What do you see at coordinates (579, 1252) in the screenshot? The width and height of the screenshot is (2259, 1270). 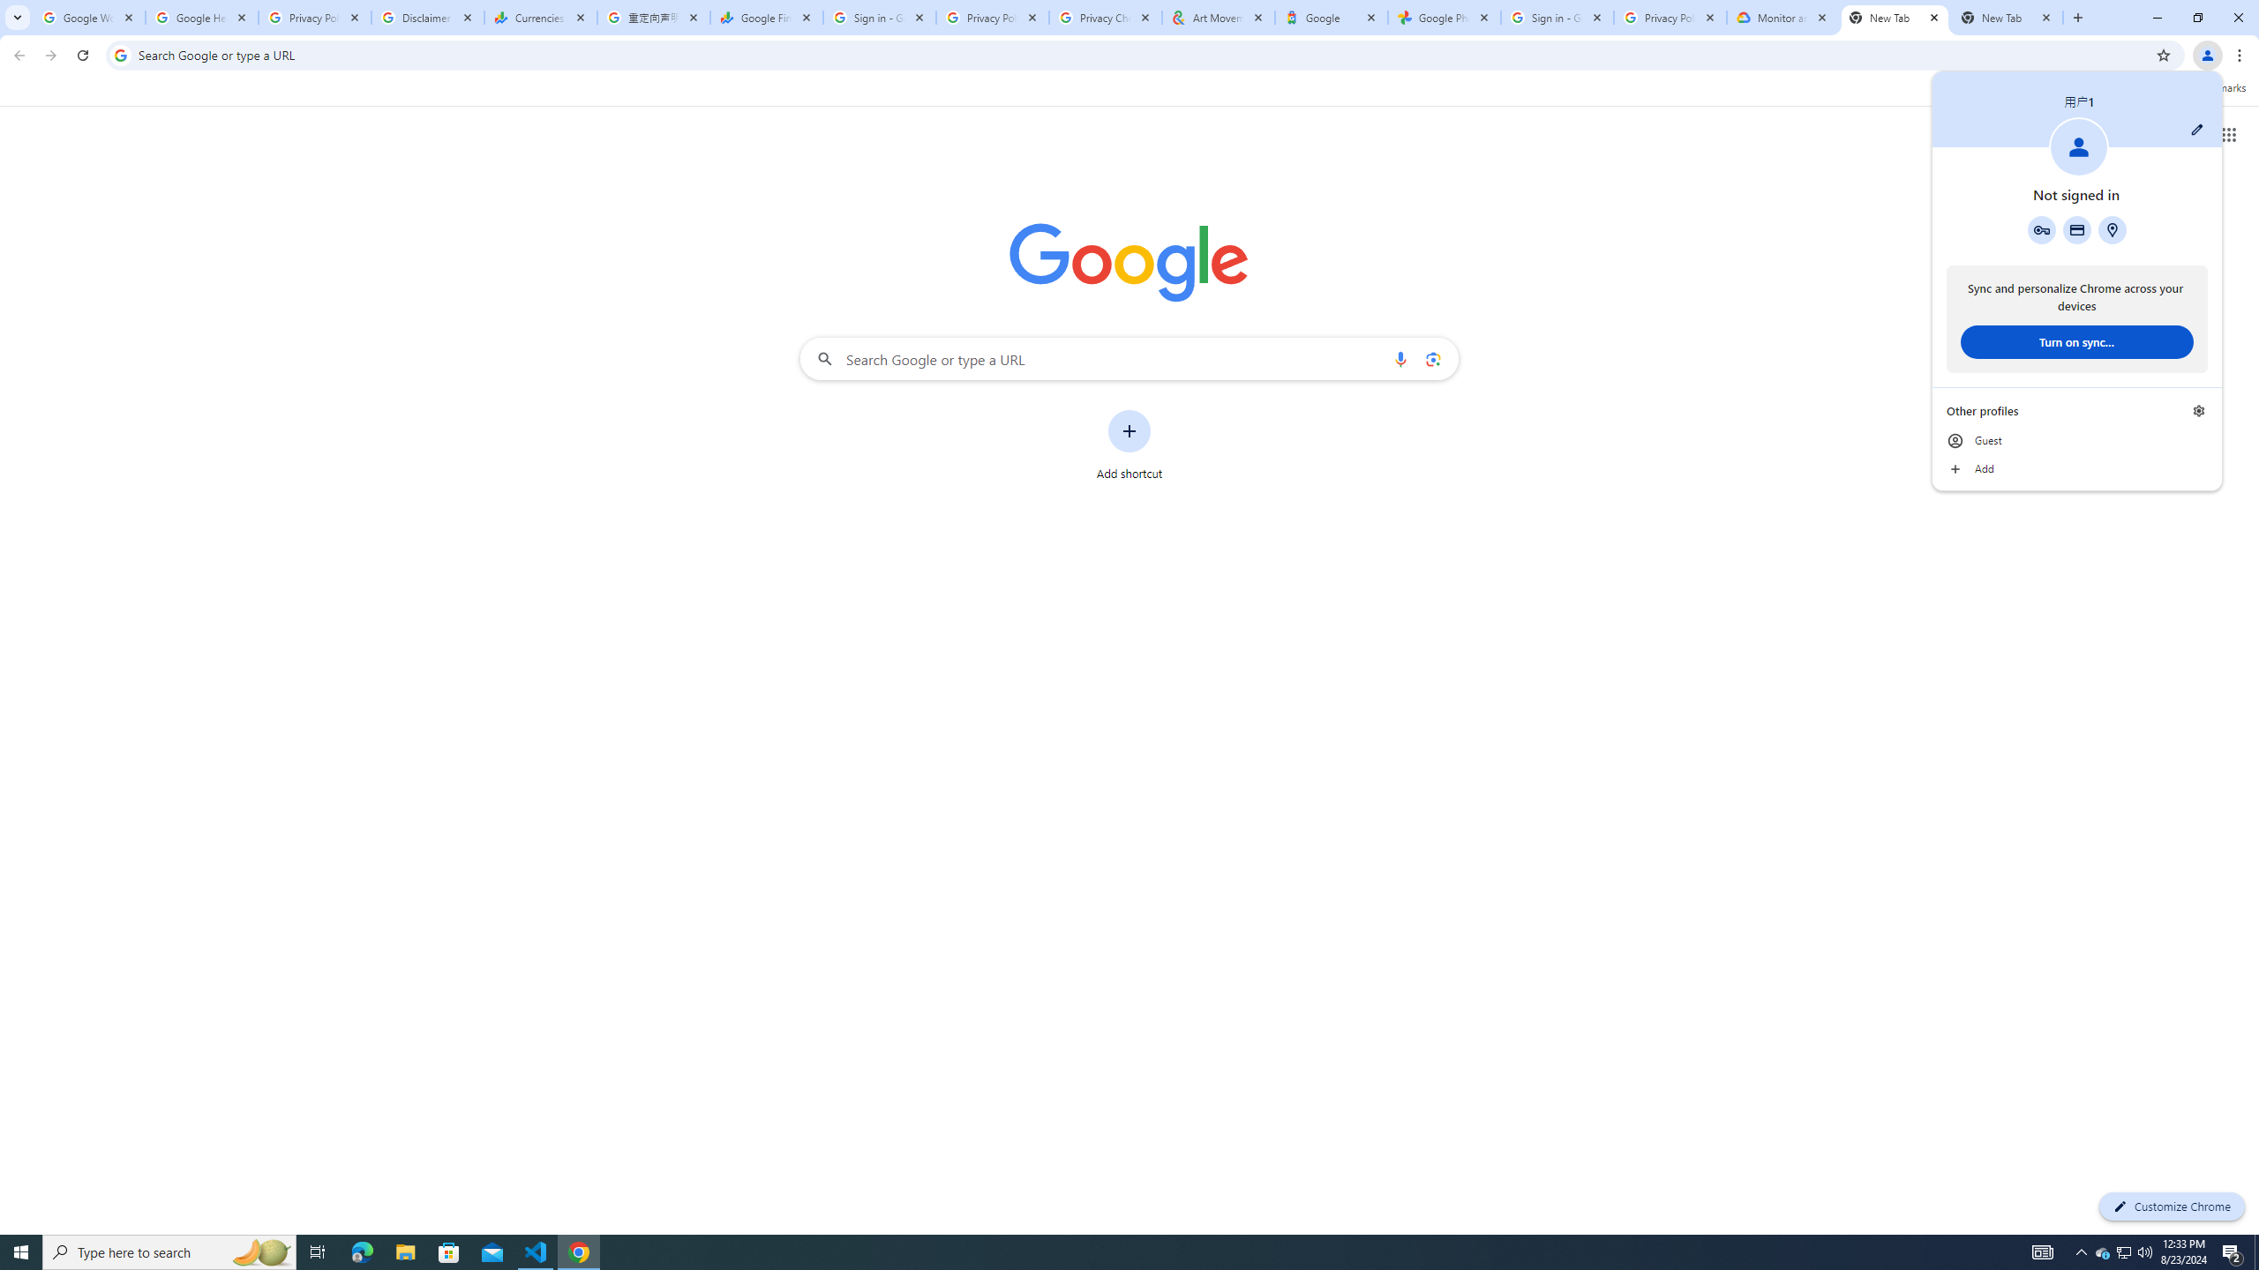 I see `Google Chrome - 1 running window` at bounding box center [579, 1252].